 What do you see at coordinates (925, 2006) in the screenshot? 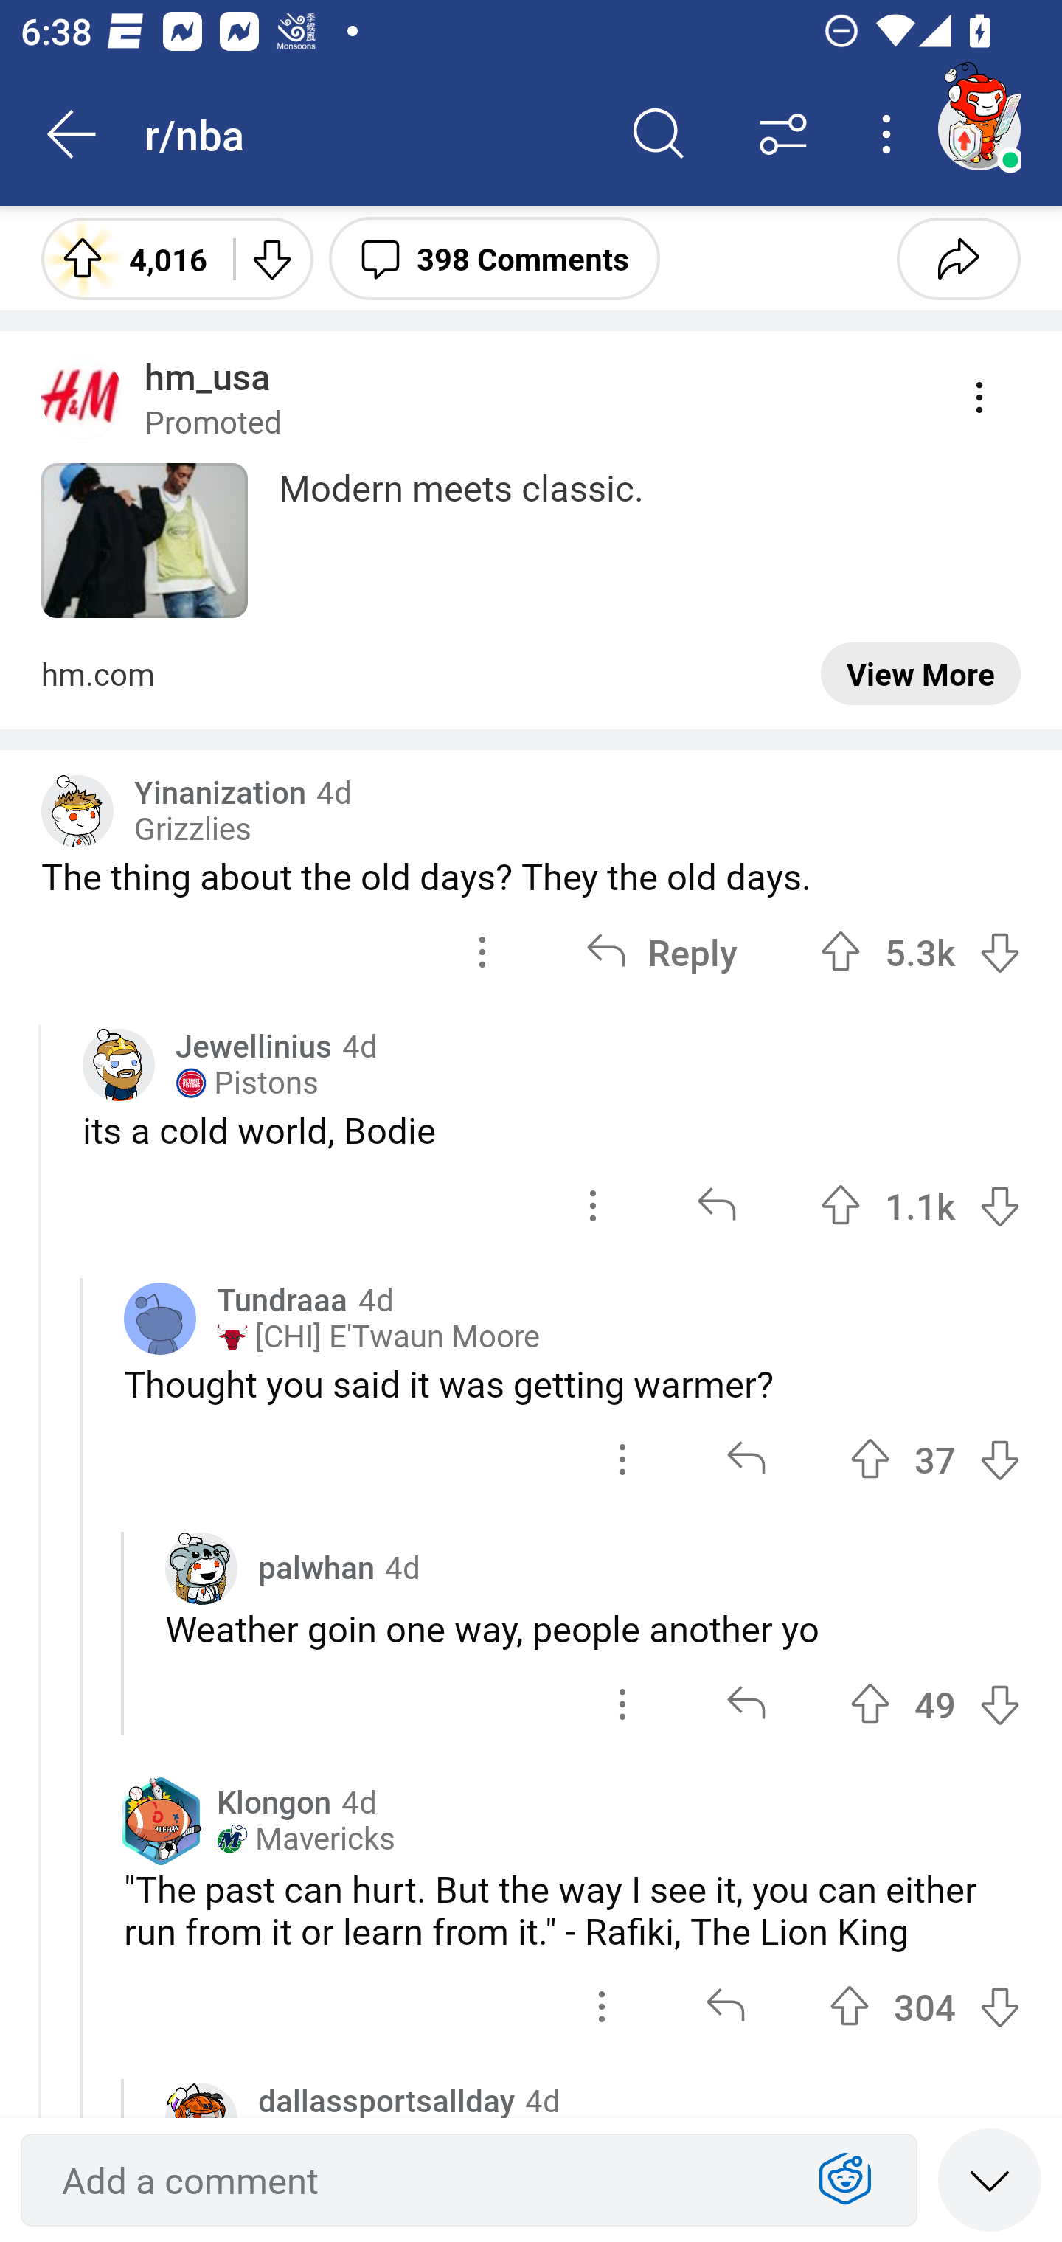
I see `Upvote 304 304 votes Downvote` at bounding box center [925, 2006].